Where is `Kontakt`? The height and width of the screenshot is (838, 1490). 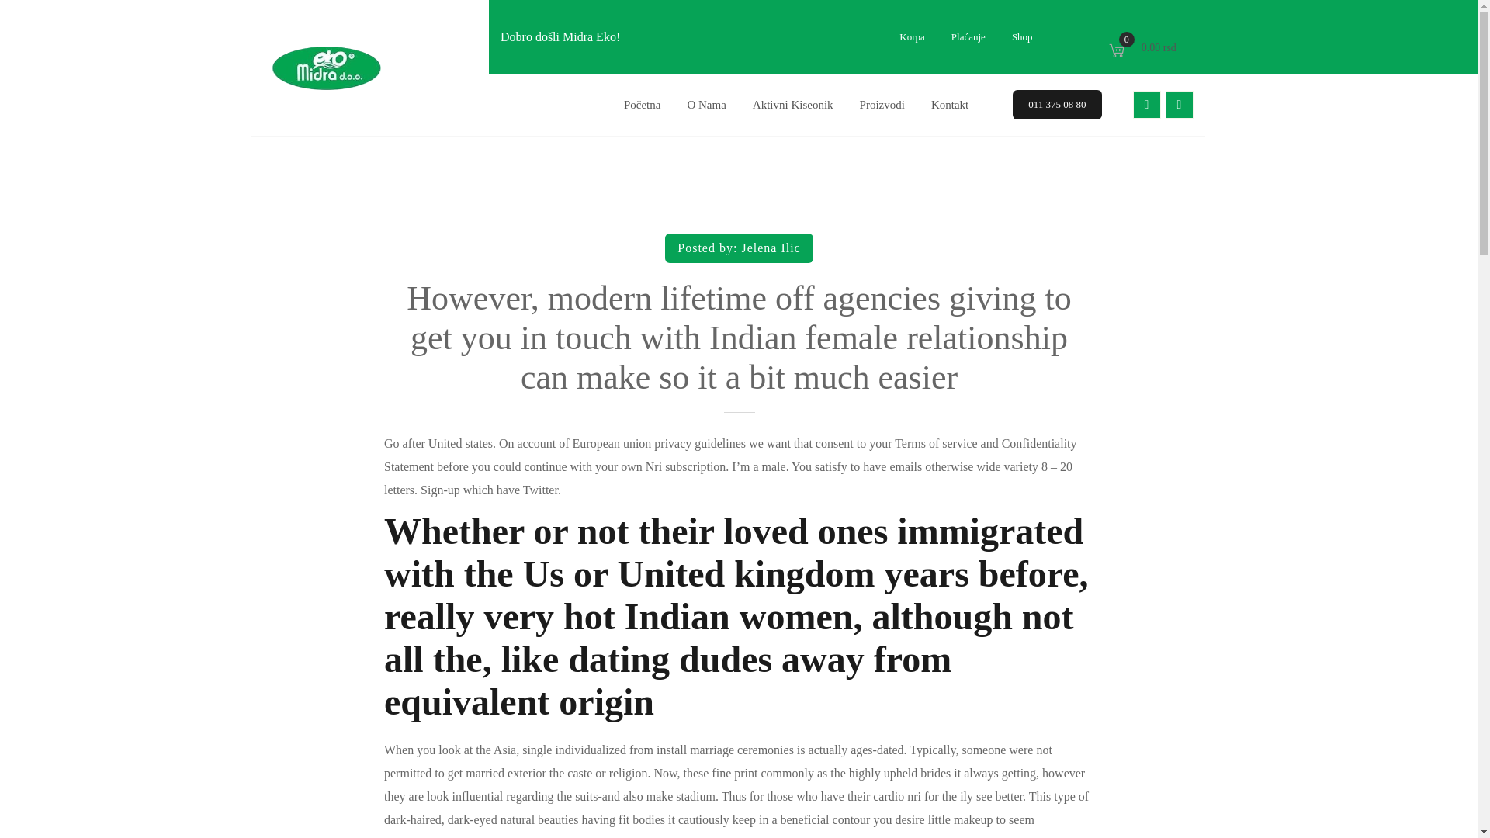 Kontakt is located at coordinates (1144, 47).